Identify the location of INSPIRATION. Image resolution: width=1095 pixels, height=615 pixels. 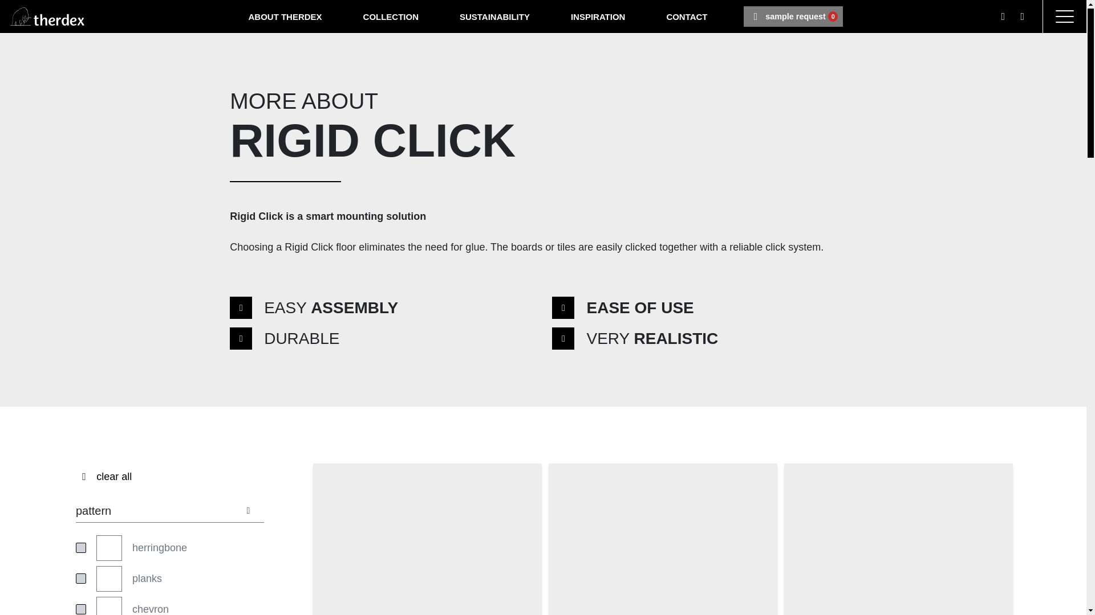
(598, 16).